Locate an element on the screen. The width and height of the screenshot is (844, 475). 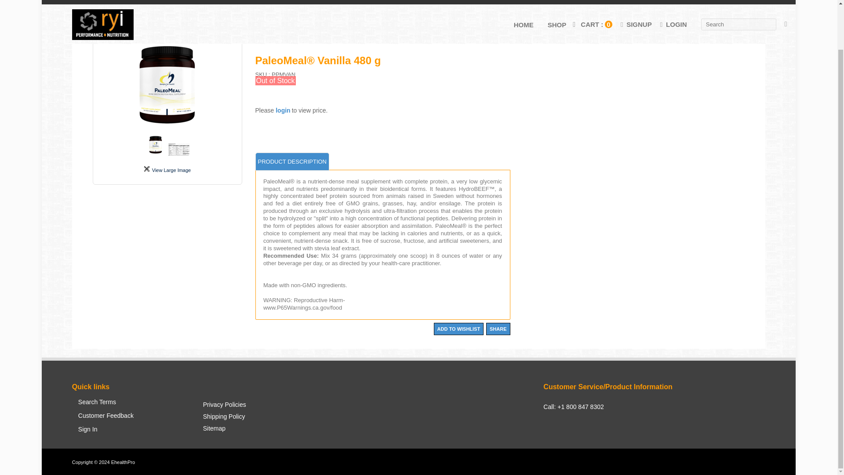
Youtube is located at coordinates (589, 443).